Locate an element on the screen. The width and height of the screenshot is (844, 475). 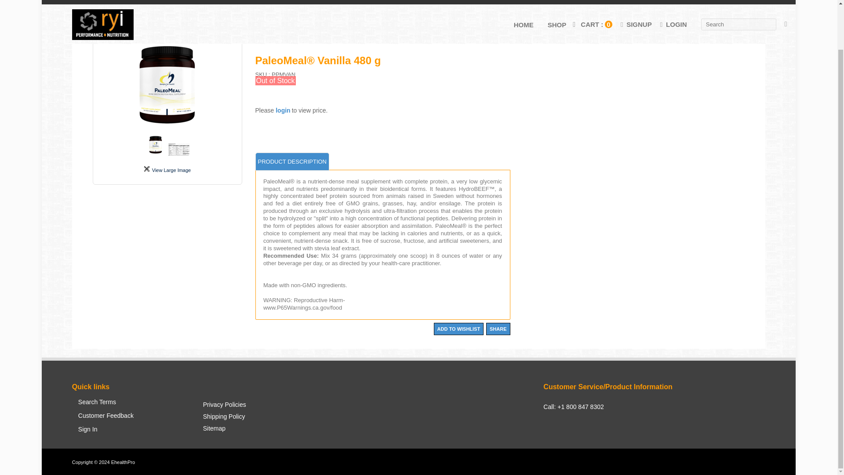
Youtube is located at coordinates (589, 443).